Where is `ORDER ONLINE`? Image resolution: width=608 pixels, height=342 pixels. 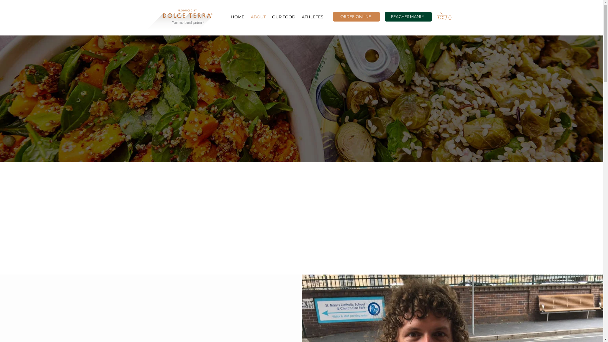
ORDER ONLINE is located at coordinates (356, 17).